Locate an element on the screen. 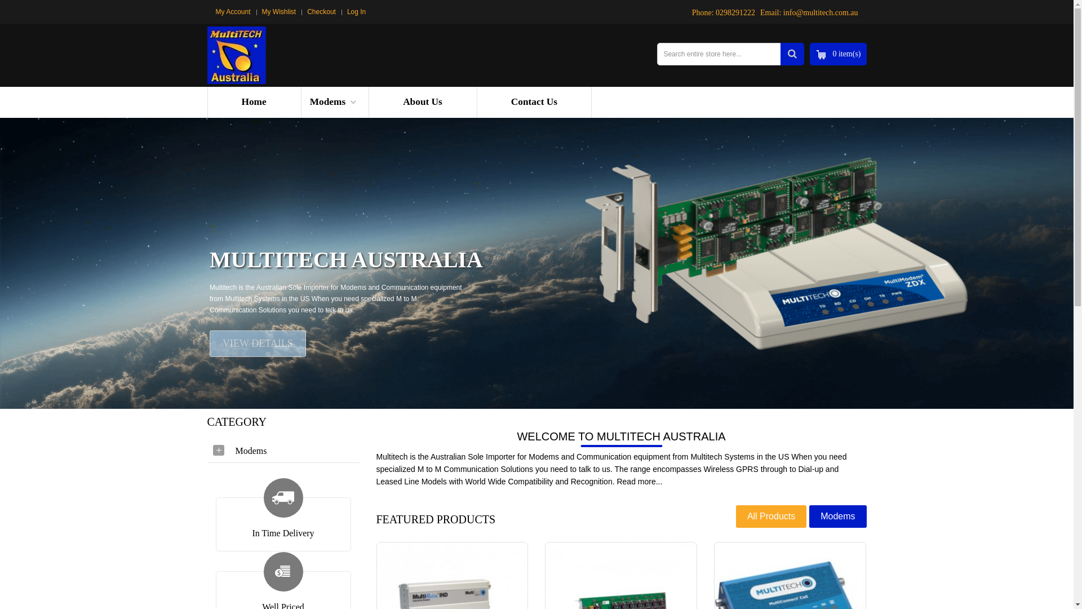 The height and width of the screenshot is (609, 1082). Multitech is located at coordinates (237, 55).